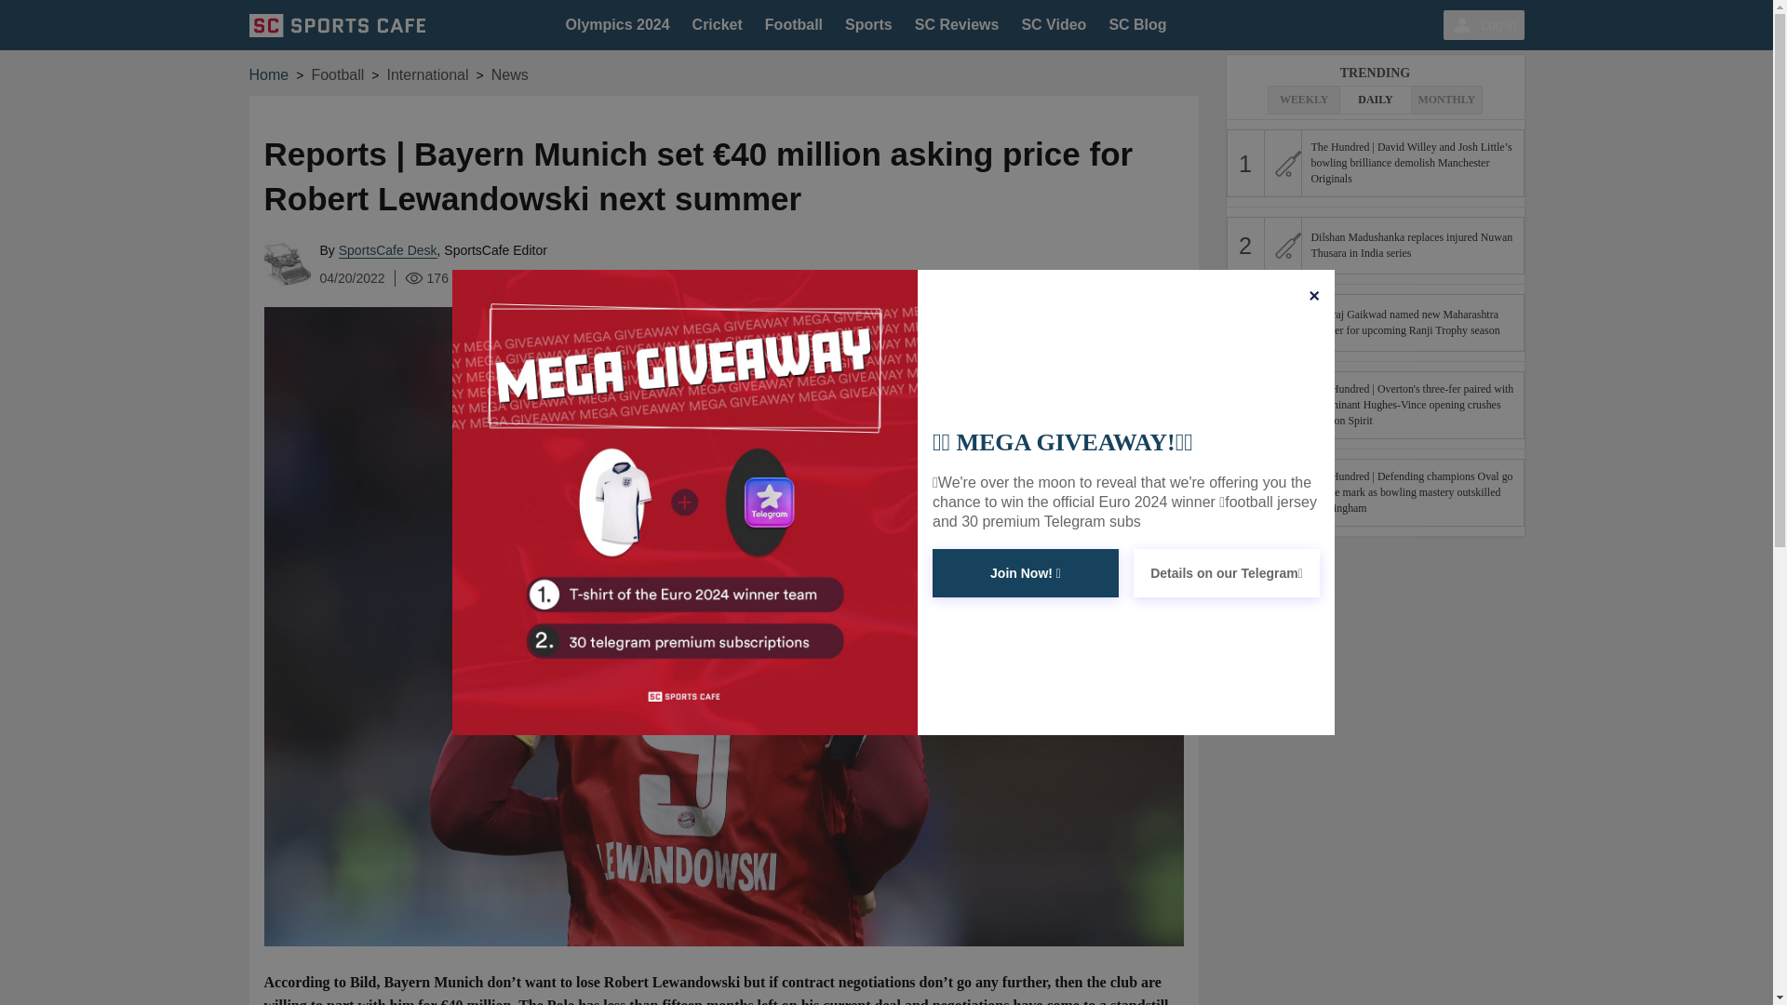  Describe the element at coordinates (868, 24) in the screenshot. I see `Sports` at that location.